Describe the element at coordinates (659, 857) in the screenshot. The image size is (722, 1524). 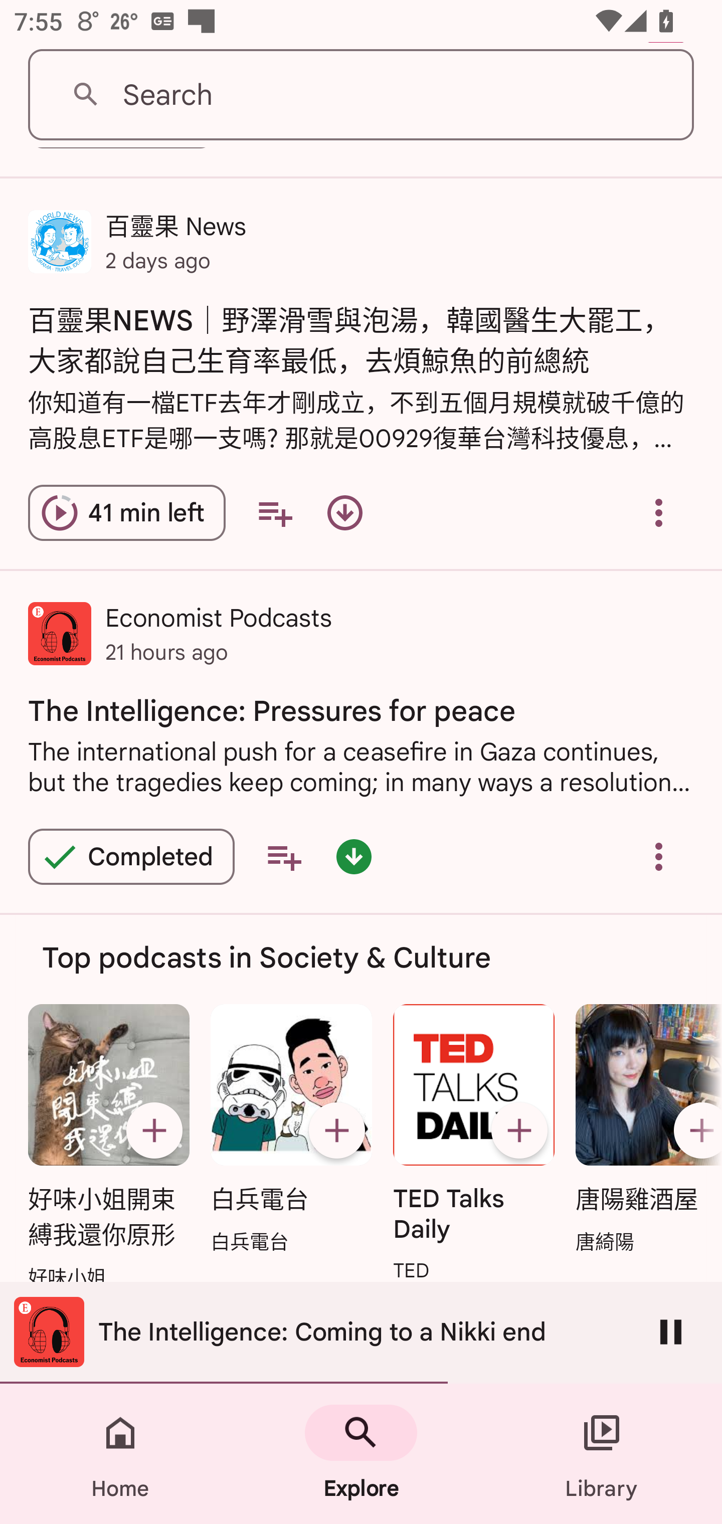
I see `Overflow menu` at that location.